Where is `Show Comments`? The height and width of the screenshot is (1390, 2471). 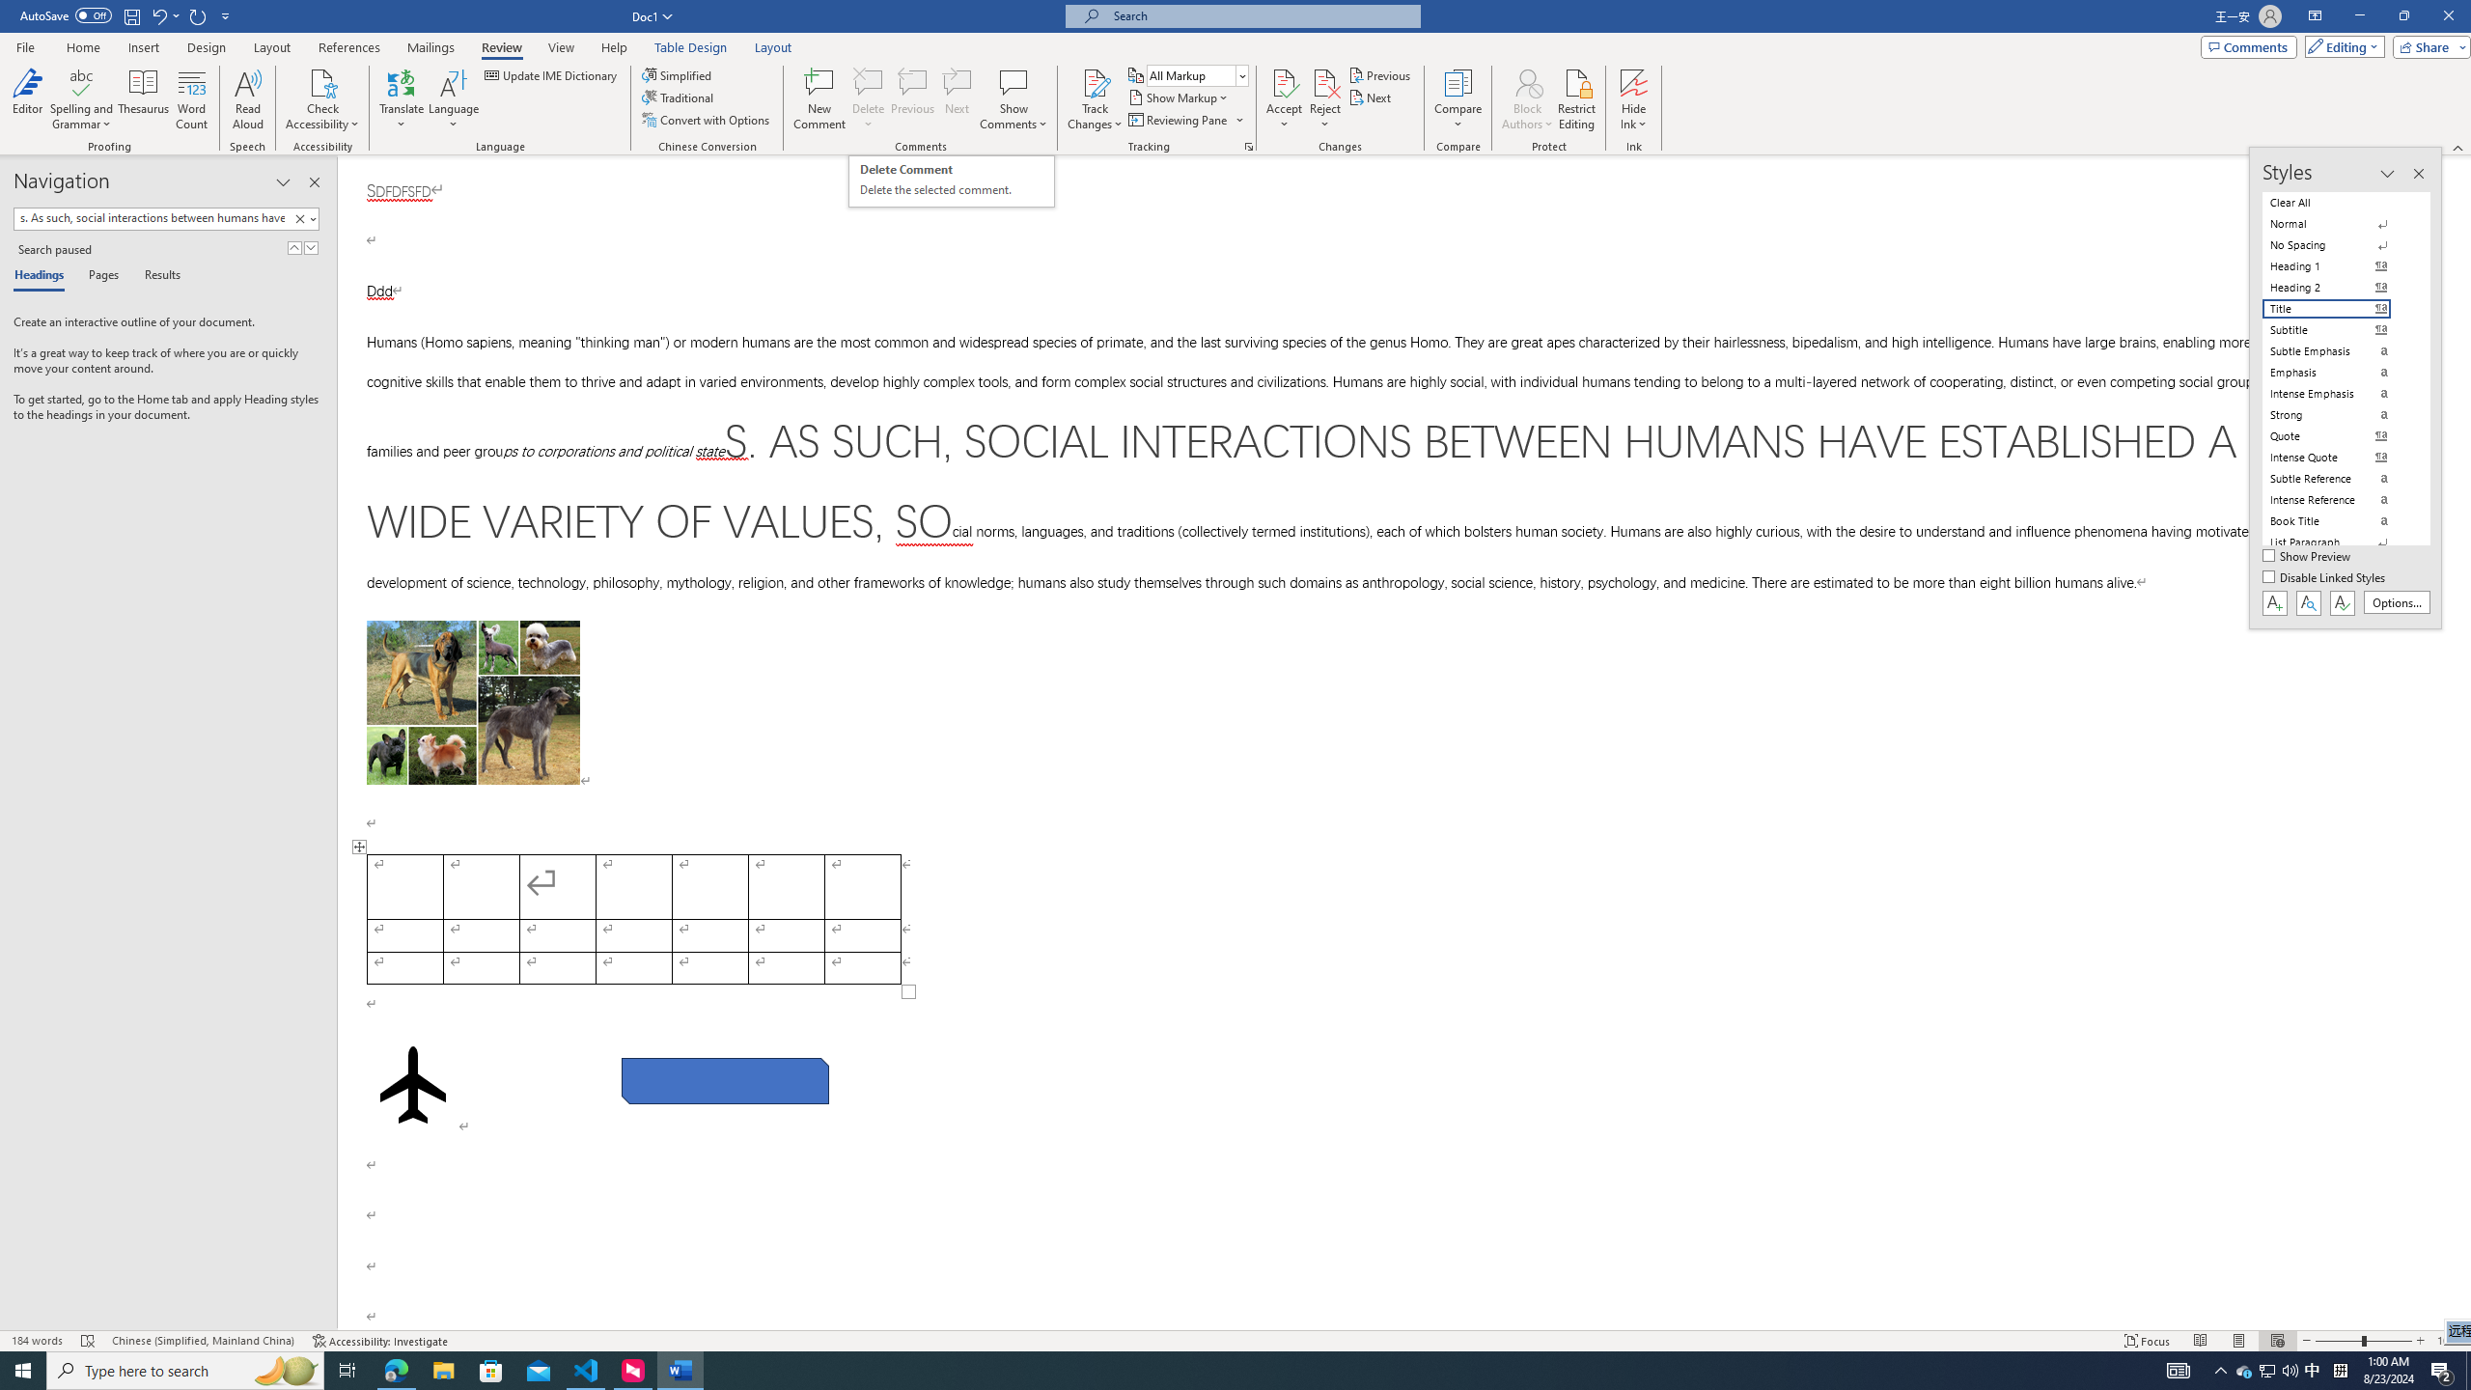
Show Comments is located at coordinates (1013, 99).